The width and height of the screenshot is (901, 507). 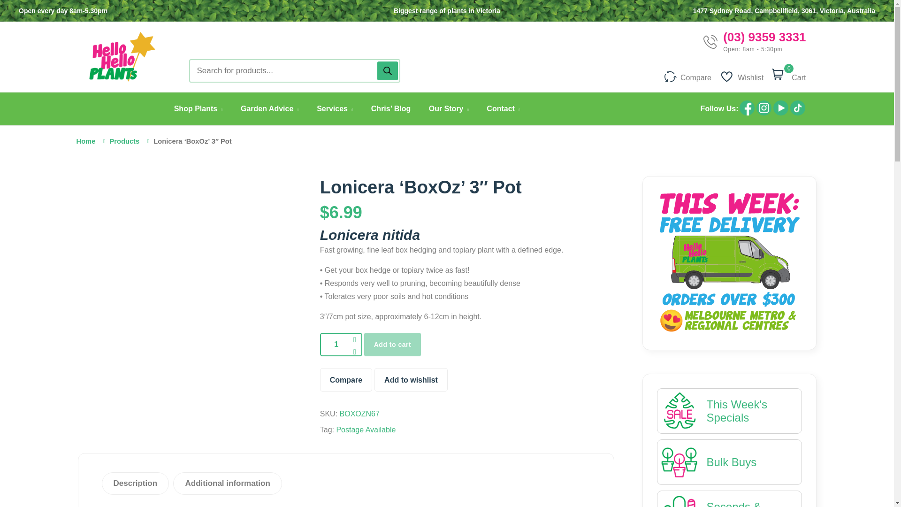 I want to click on Wishlist, so click(x=742, y=75).